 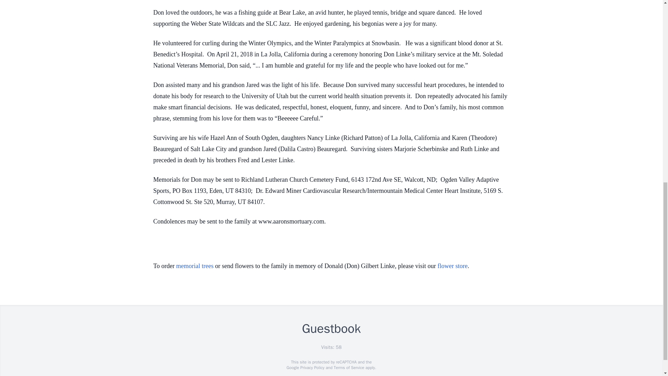 What do you see at coordinates (194, 266) in the screenshot?
I see `memorial trees` at bounding box center [194, 266].